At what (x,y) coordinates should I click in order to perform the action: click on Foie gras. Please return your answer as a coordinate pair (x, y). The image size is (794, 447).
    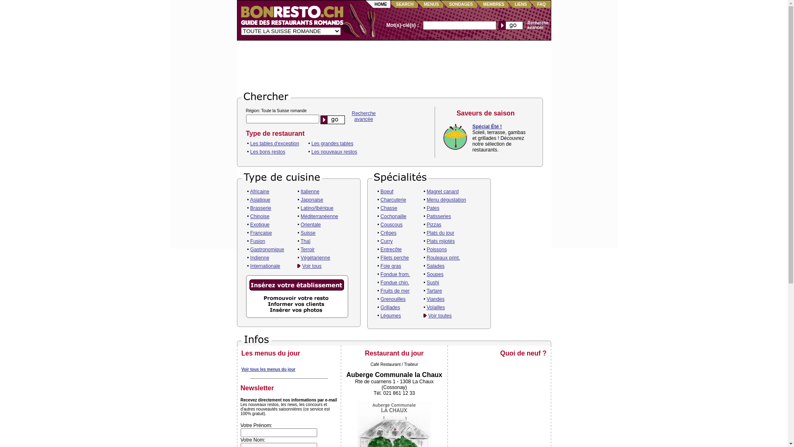
    Looking at the image, I should click on (391, 266).